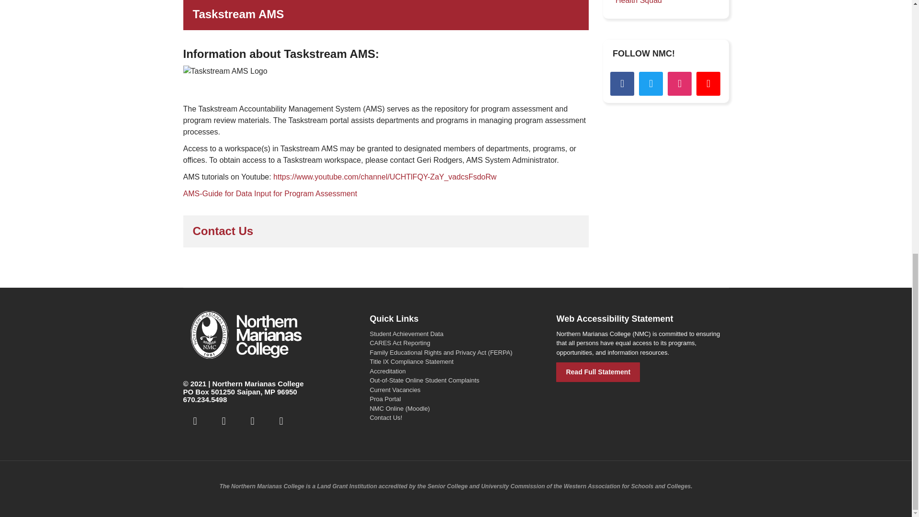  Describe the element at coordinates (195, 421) in the screenshot. I see `Facebook` at that location.